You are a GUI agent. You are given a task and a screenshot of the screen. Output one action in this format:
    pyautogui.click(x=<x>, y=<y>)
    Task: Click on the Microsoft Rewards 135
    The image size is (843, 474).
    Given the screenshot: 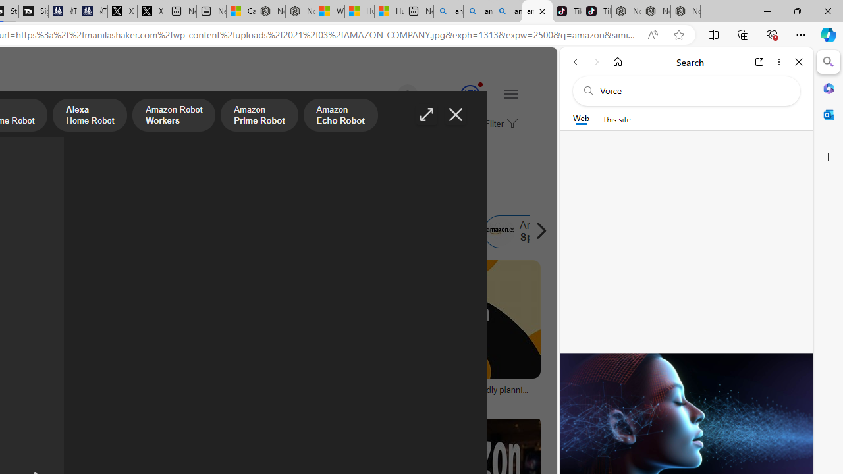 What is the action you would take?
    pyautogui.click(x=454, y=95)
    